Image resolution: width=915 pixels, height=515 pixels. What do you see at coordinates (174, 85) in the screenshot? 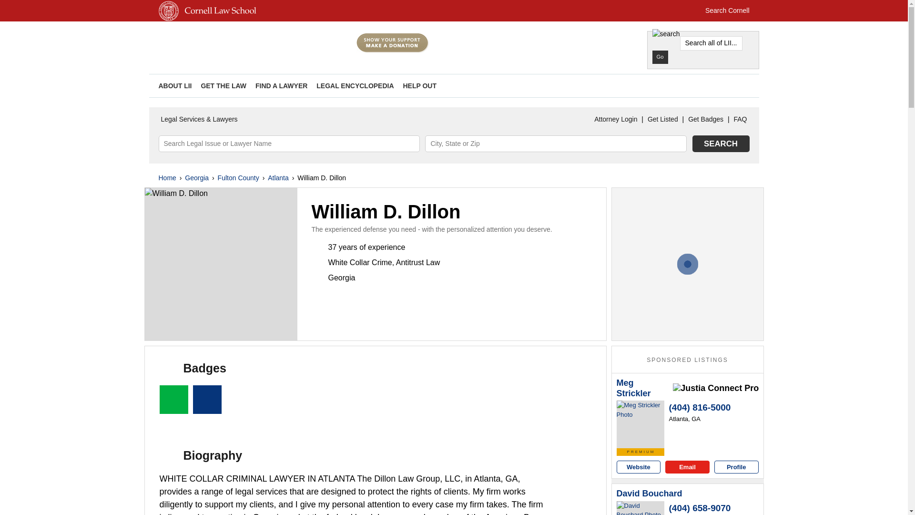
I see `ABOUT LII` at bounding box center [174, 85].